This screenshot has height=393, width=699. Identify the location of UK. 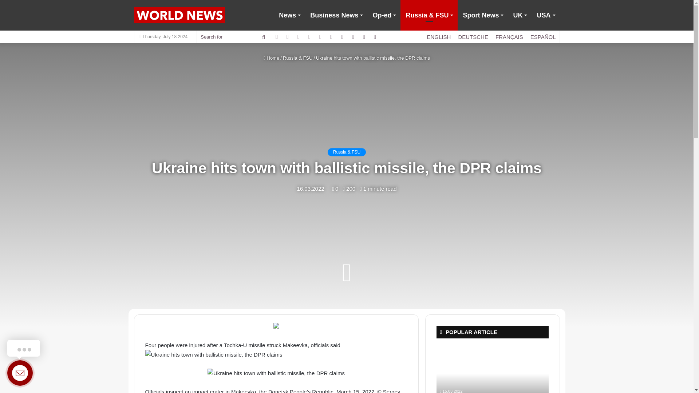
(520, 15).